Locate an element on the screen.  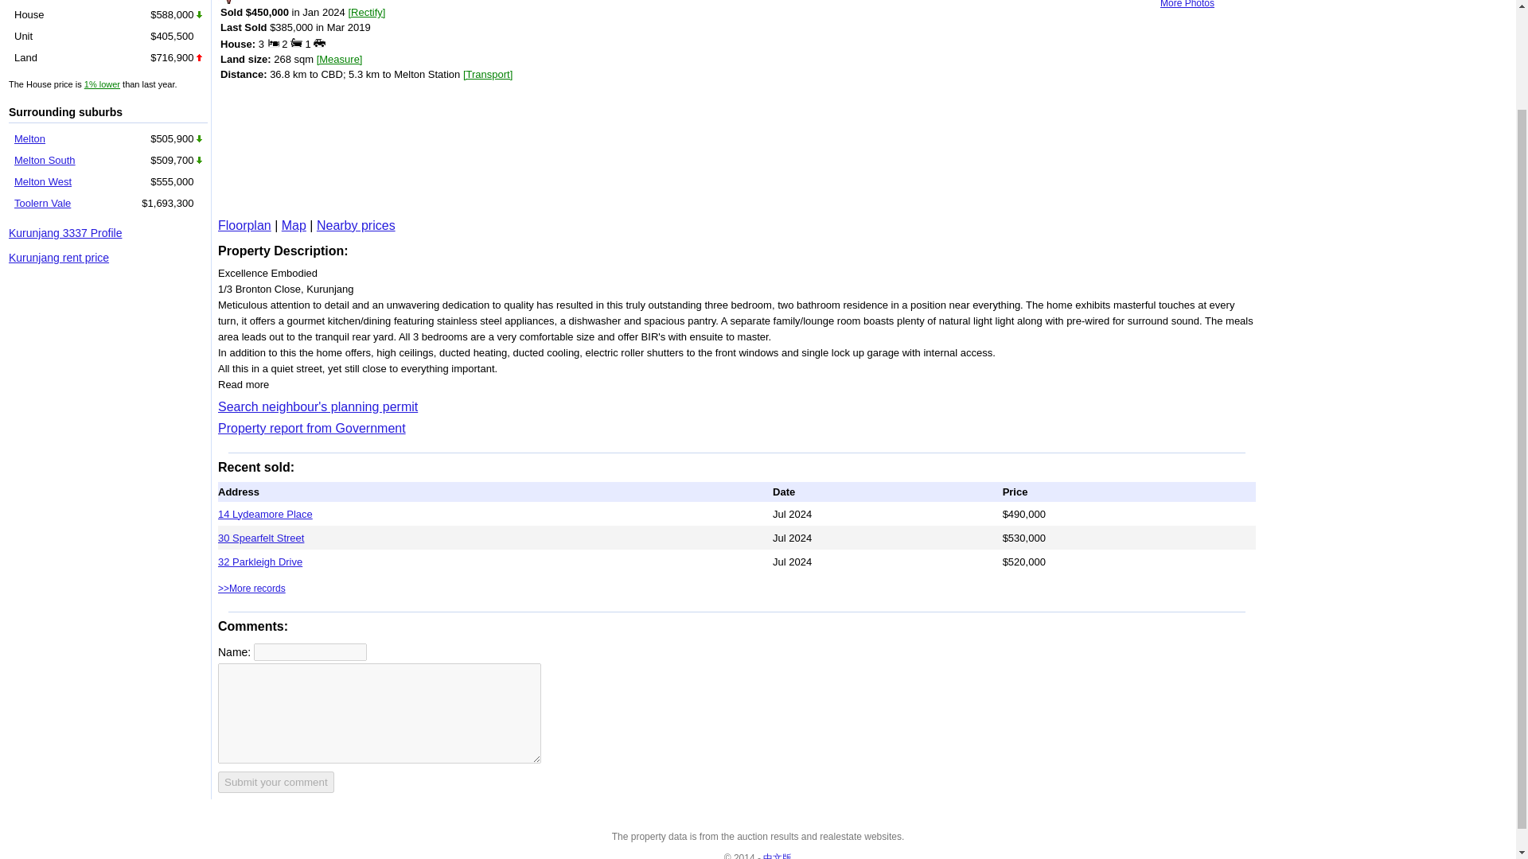
Search neighbour's planning permit is located at coordinates (318, 406).